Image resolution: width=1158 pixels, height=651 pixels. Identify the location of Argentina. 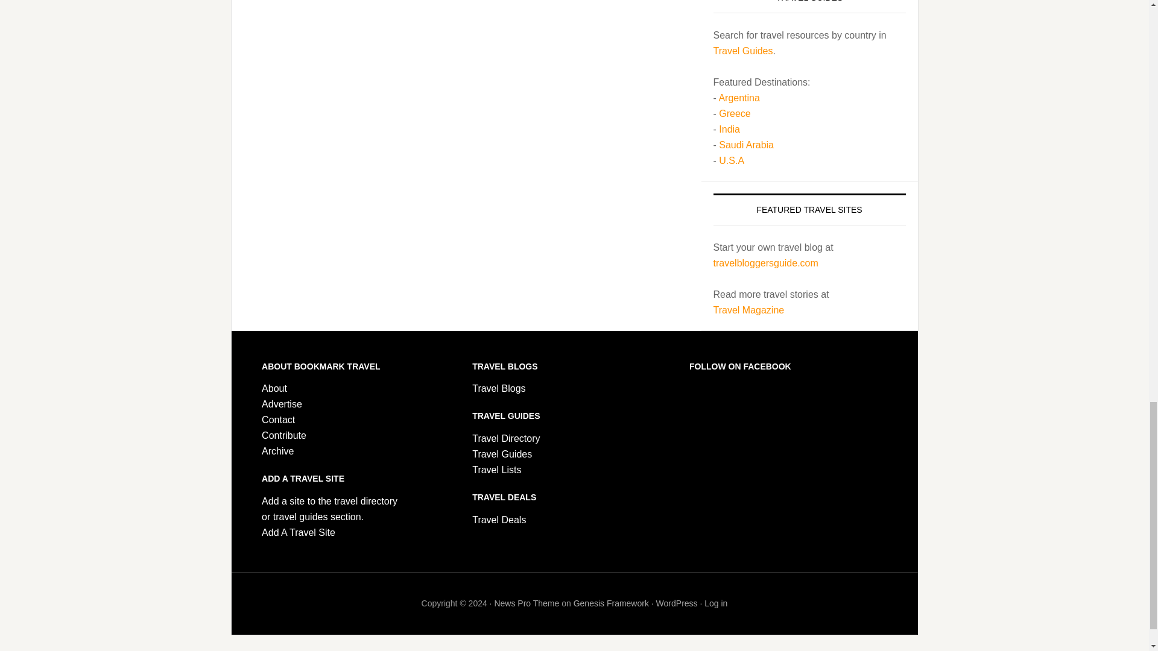
(738, 98).